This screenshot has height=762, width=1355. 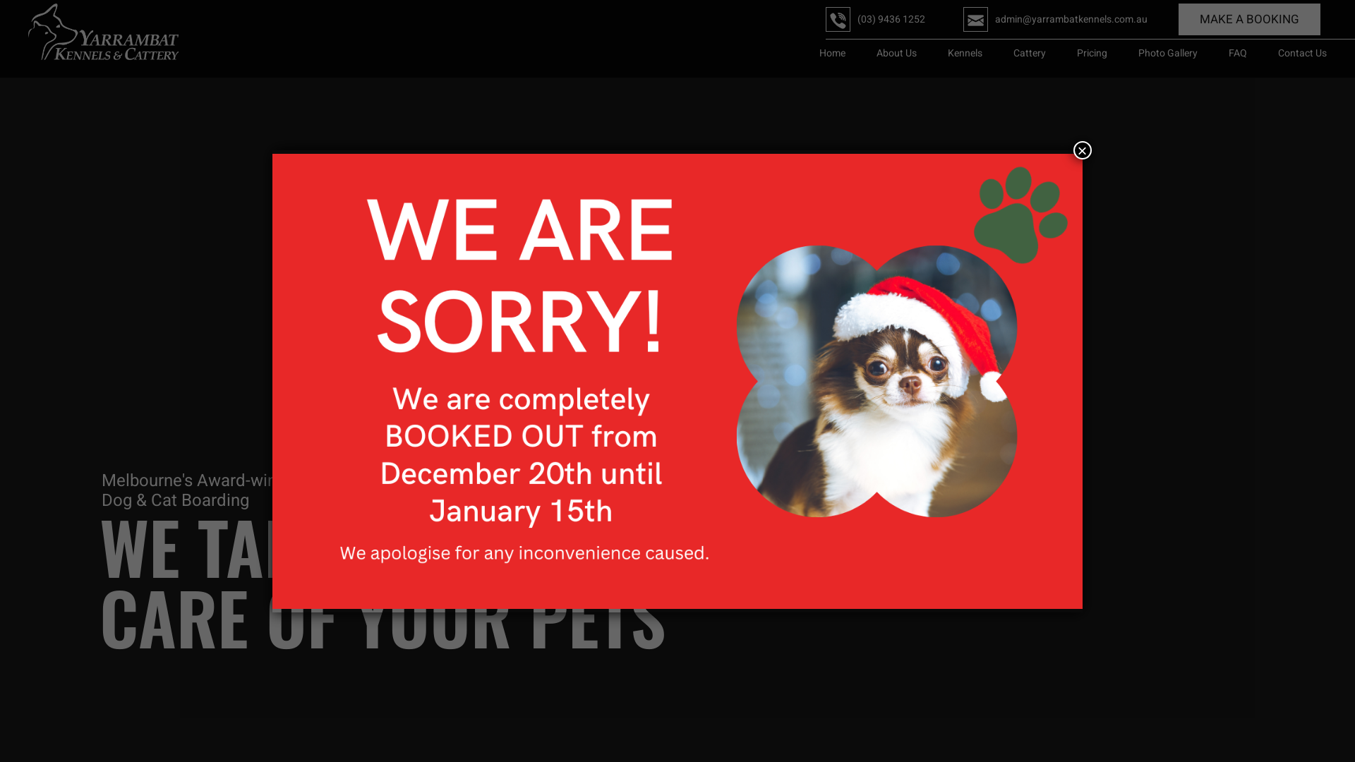 I want to click on FAQ, so click(x=1238, y=54).